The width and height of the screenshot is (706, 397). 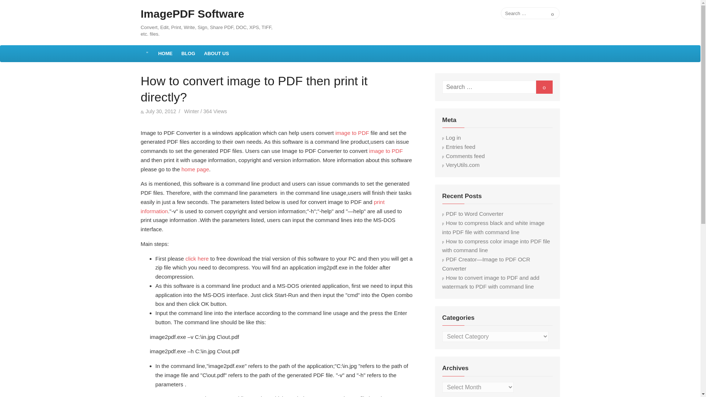 What do you see at coordinates (195, 169) in the screenshot?
I see `home page` at bounding box center [195, 169].